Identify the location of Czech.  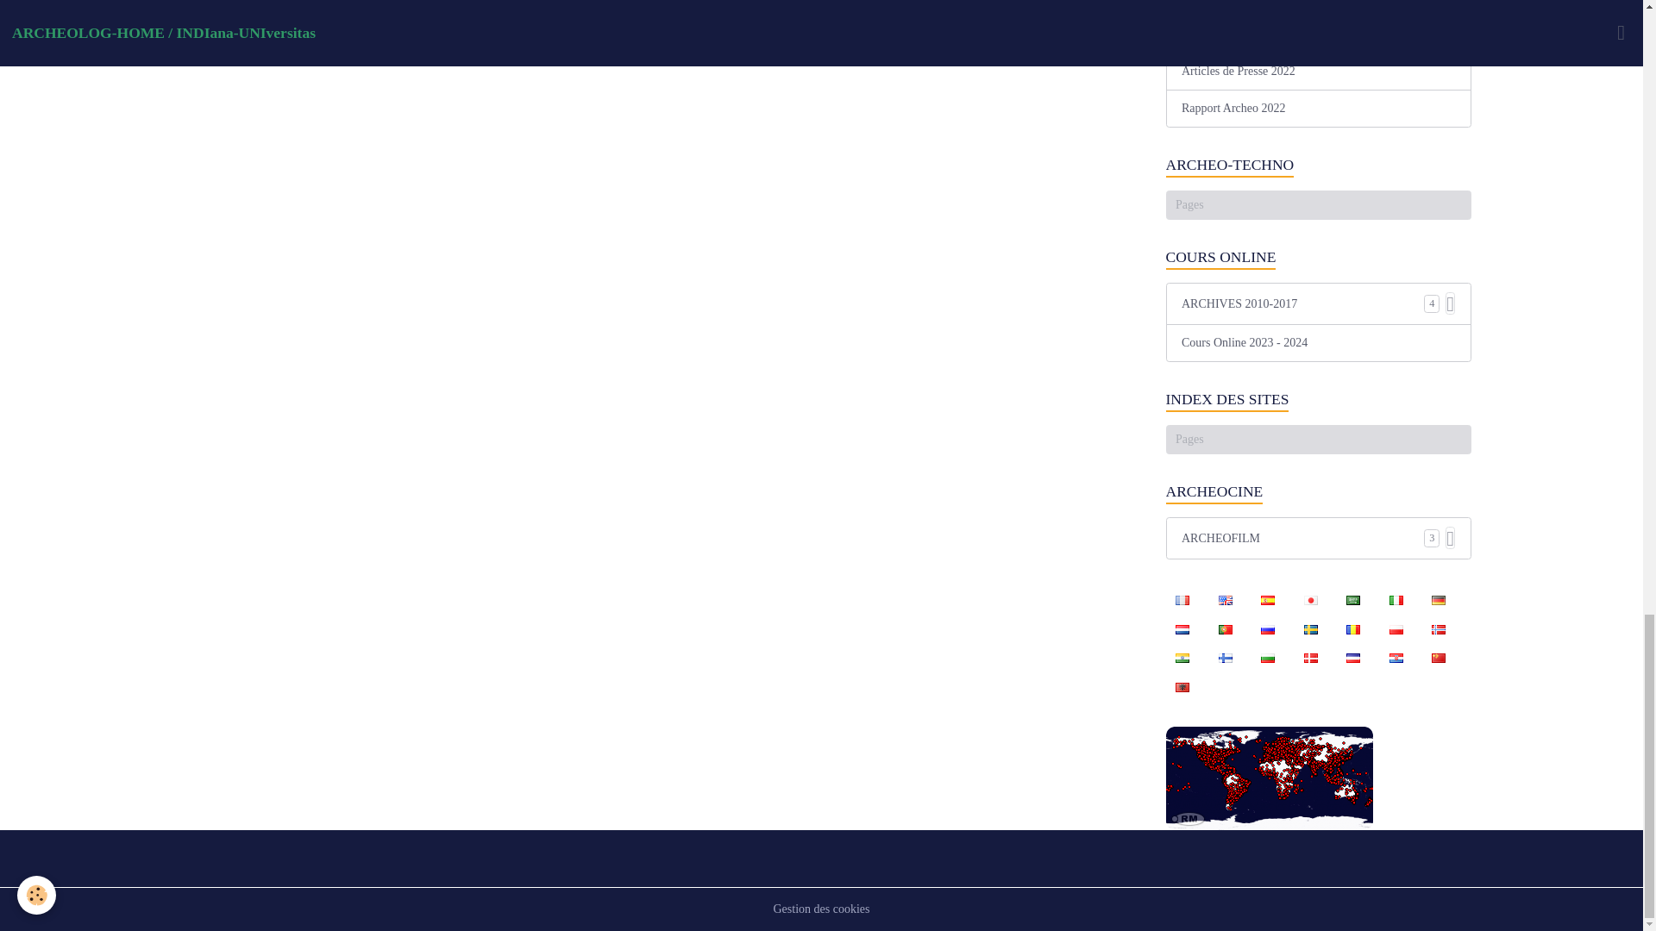
(1353, 657).